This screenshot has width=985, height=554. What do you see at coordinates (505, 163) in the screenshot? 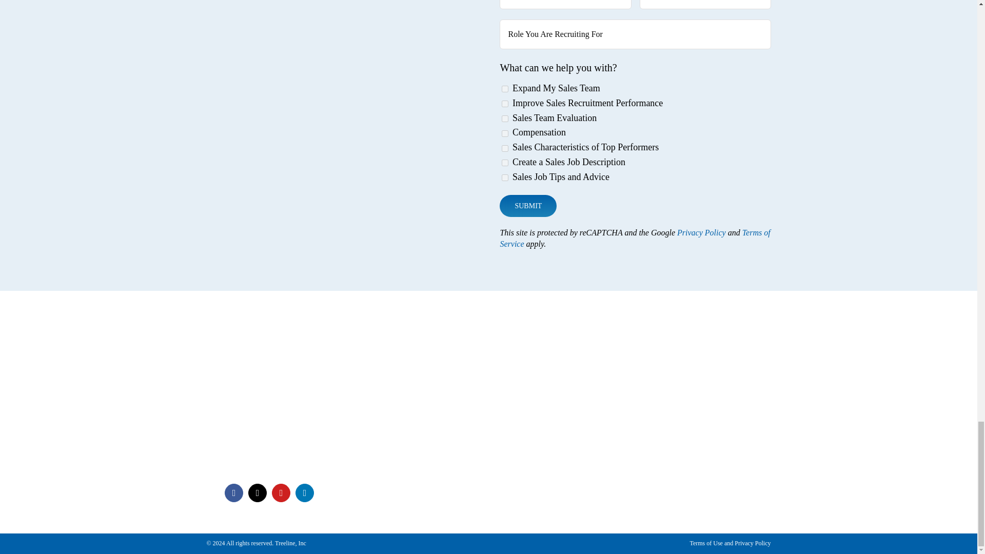
I see `Create a Sales Job Description` at bounding box center [505, 163].